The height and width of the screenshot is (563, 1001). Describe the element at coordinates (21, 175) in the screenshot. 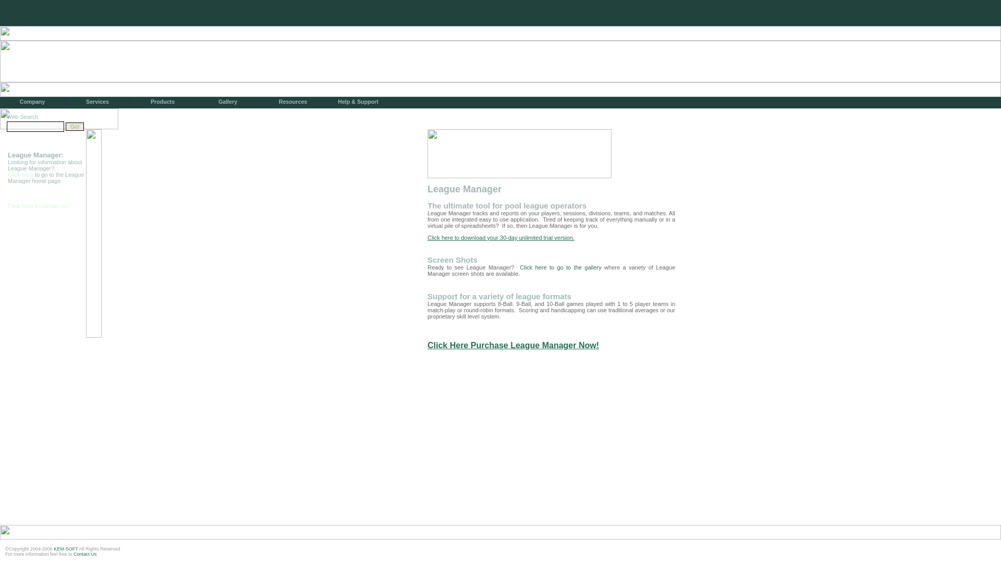

I see `Click here` at that location.